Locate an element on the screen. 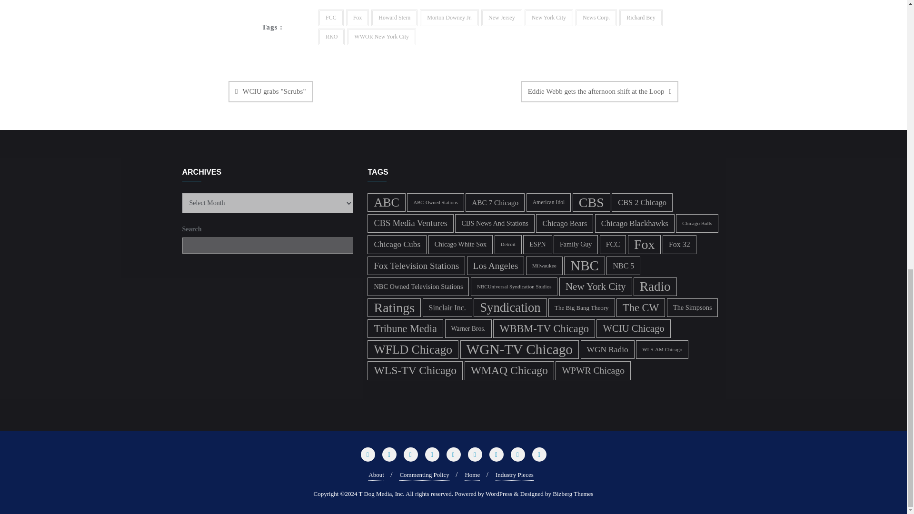 The image size is (914, 514). News Corp. is located at coordinates (596, 18).